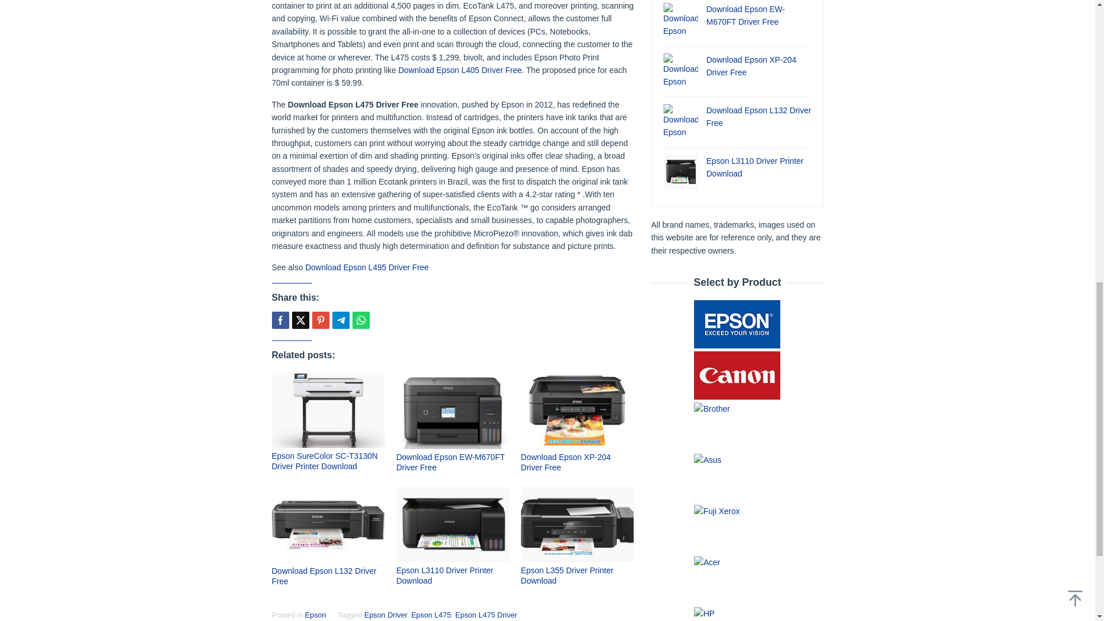  Describe the element at coordinates (367, 267) in the screenshot. I see `Download Epson L495 Driver Free` at that location.